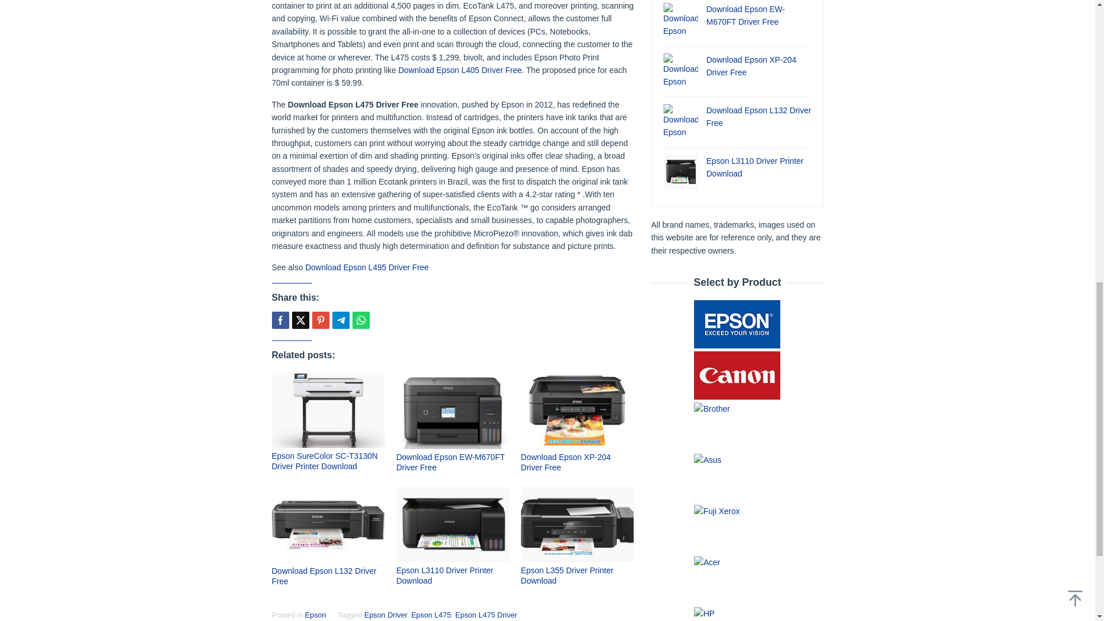  Describe the element at coordinates (367, 267) in the screenshot. I see `Download Epson L495 Driver Free` at that location.